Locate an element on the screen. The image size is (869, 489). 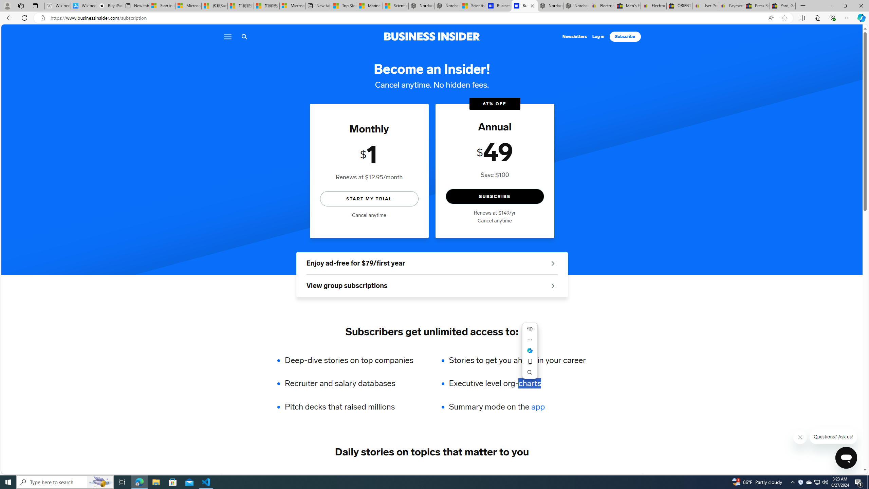
Subscribe is located at coordinates (625, 37).